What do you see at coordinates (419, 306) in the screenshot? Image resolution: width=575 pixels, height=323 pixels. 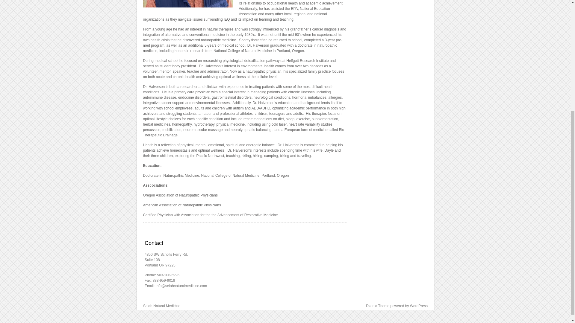 I see `WordPress` at bounding box center [419, 306].